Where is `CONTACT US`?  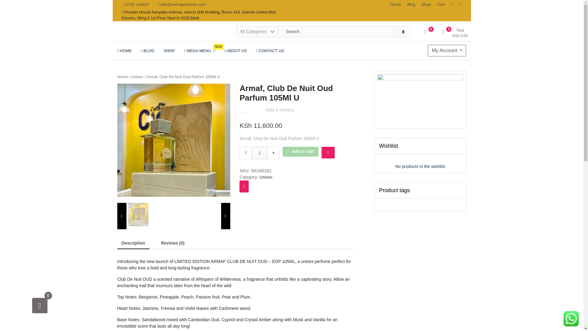
CONTACT US is located at coordinates (270, 51).